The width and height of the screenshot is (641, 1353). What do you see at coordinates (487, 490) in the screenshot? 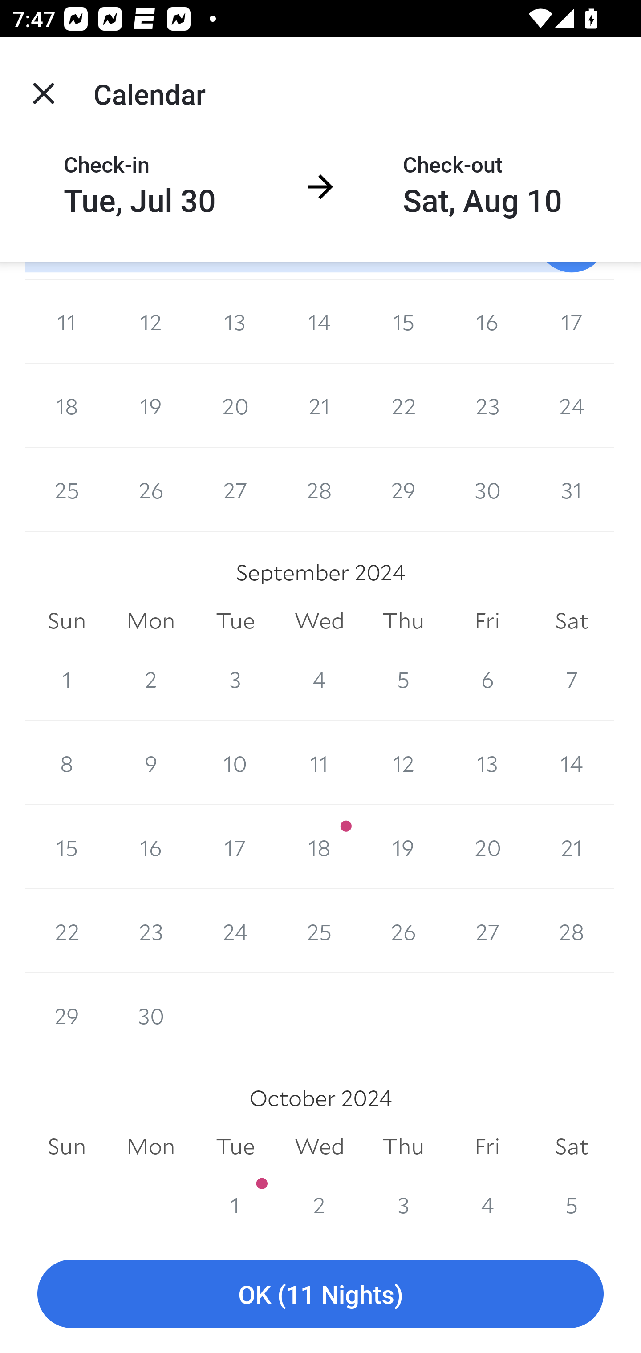
I see `30 30 August 2024` at bounding box center [487, 490].